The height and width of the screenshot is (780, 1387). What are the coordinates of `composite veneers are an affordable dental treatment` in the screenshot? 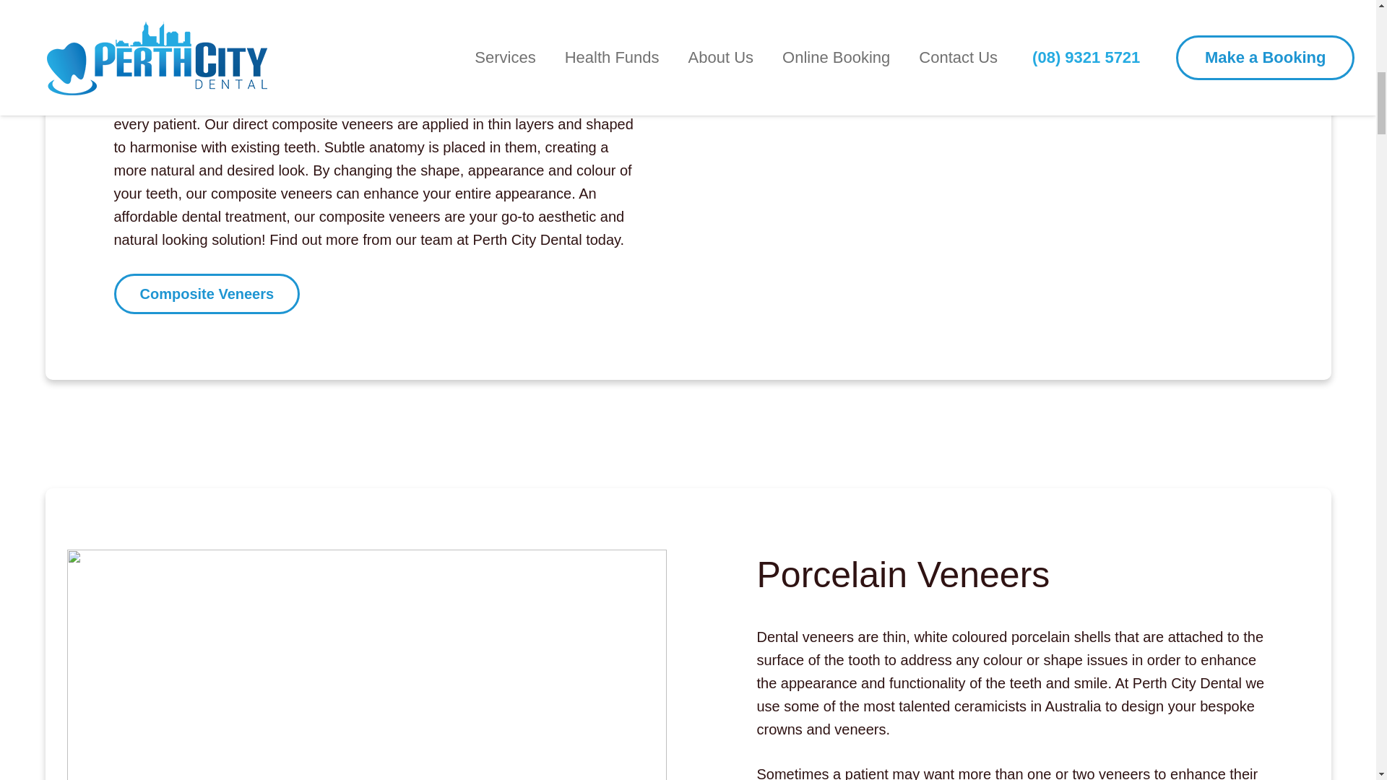 It's located at (285, 55).